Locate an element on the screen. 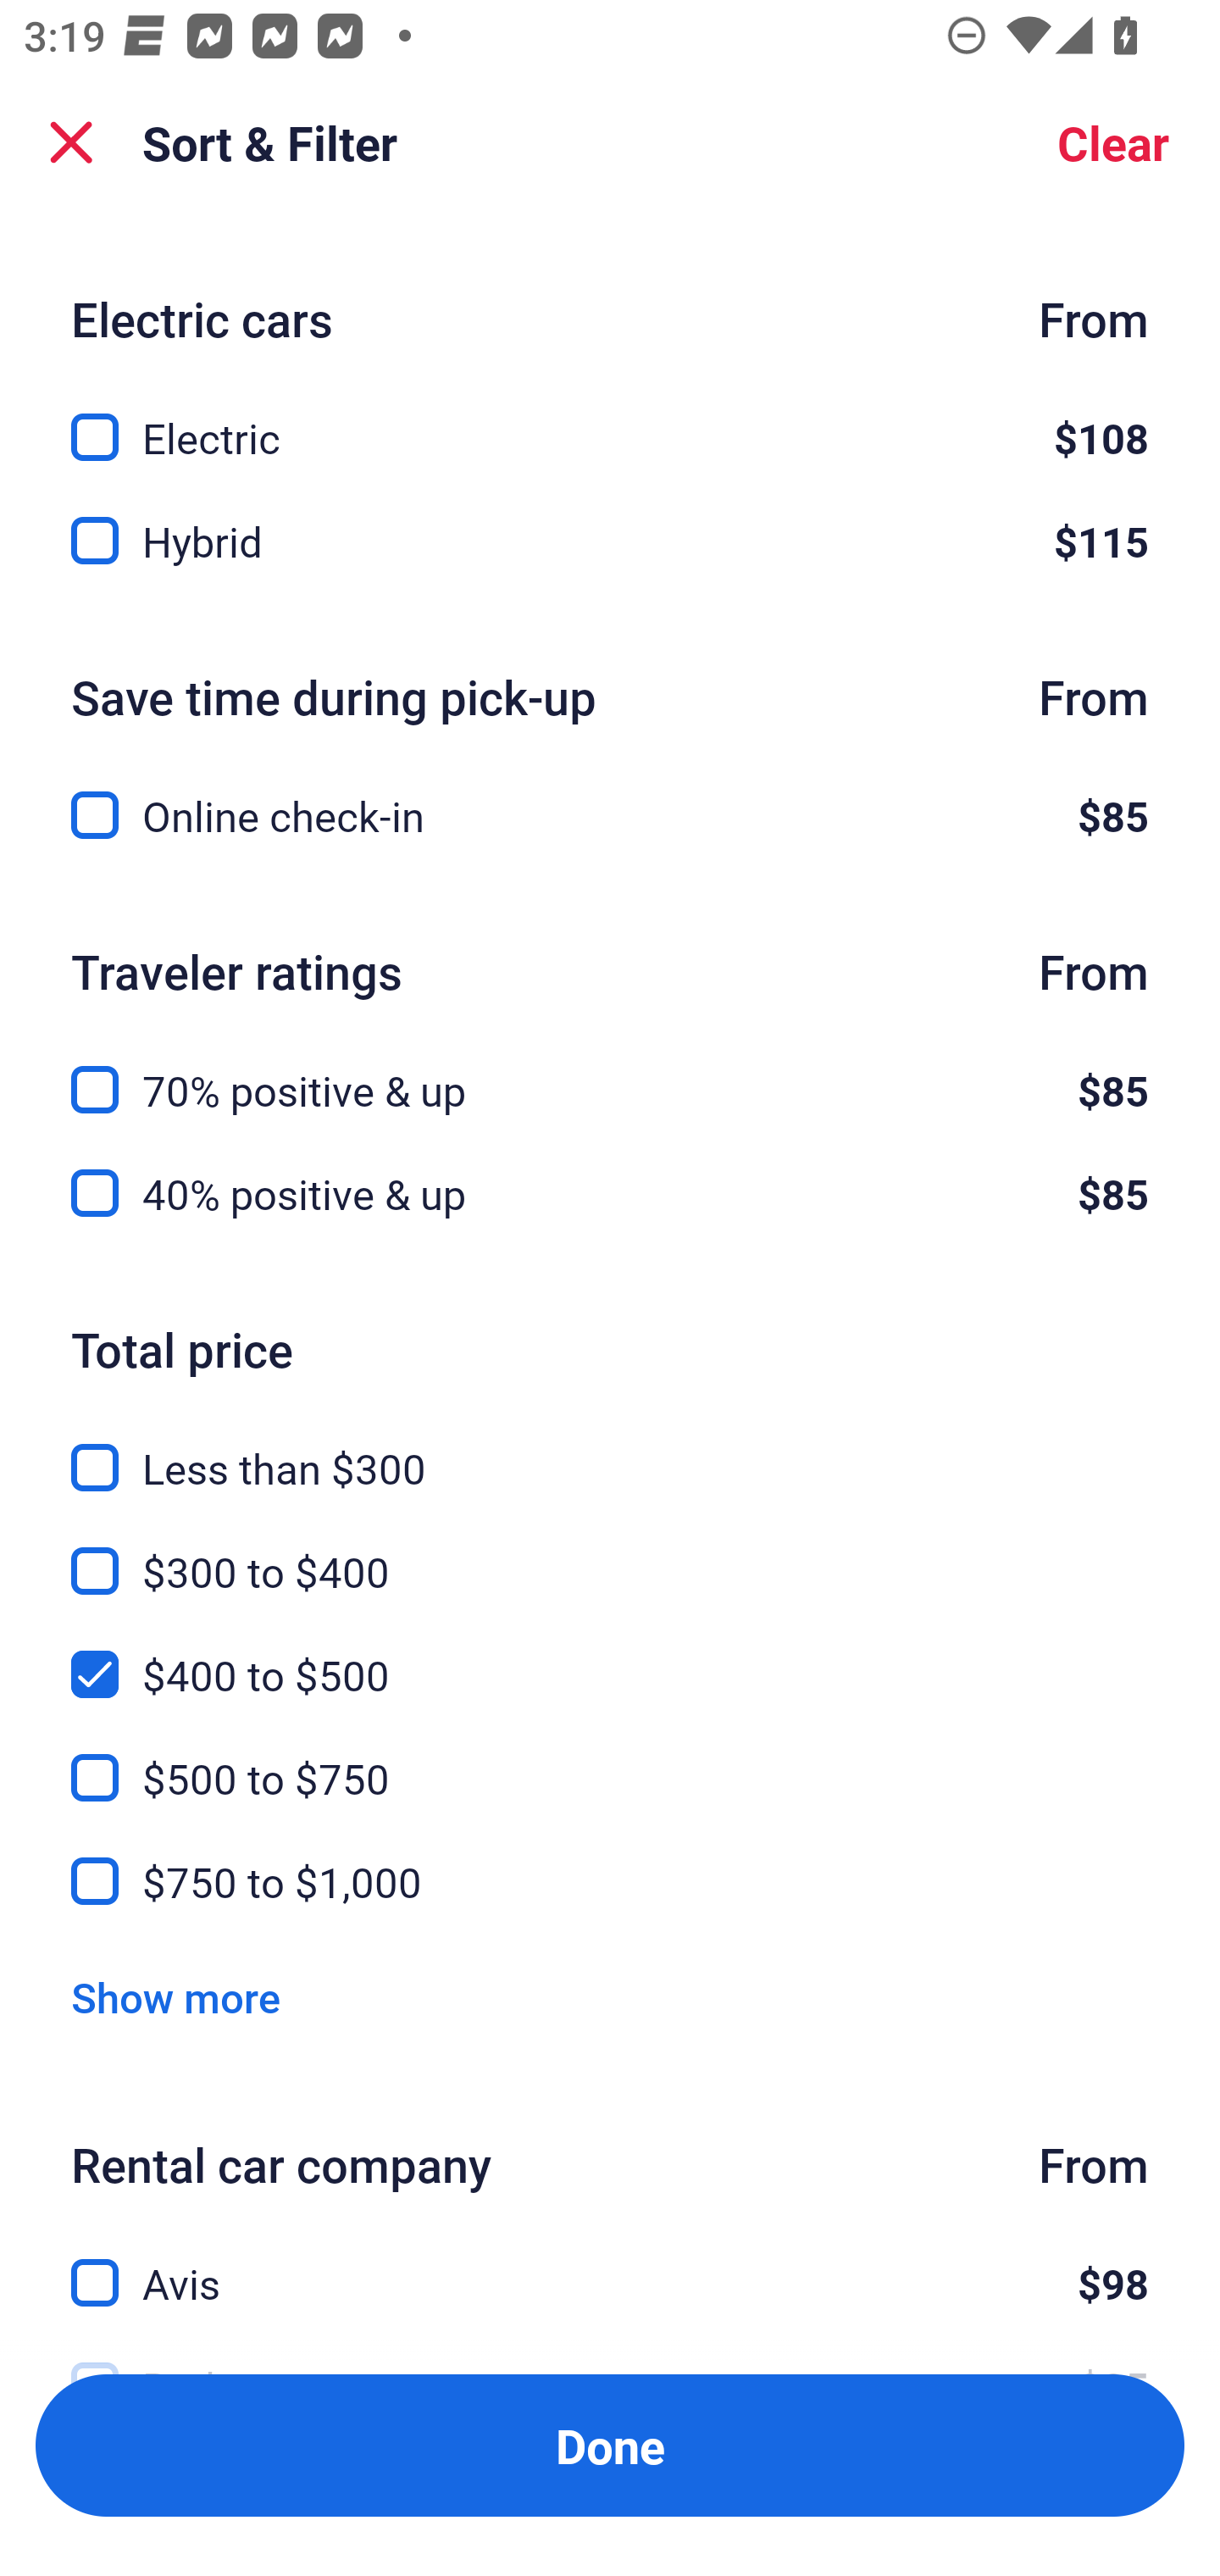 The width and height of the screenshot is (1220, 2576). Electric, $108 Electric $108 is located at coordinates (610, 419).